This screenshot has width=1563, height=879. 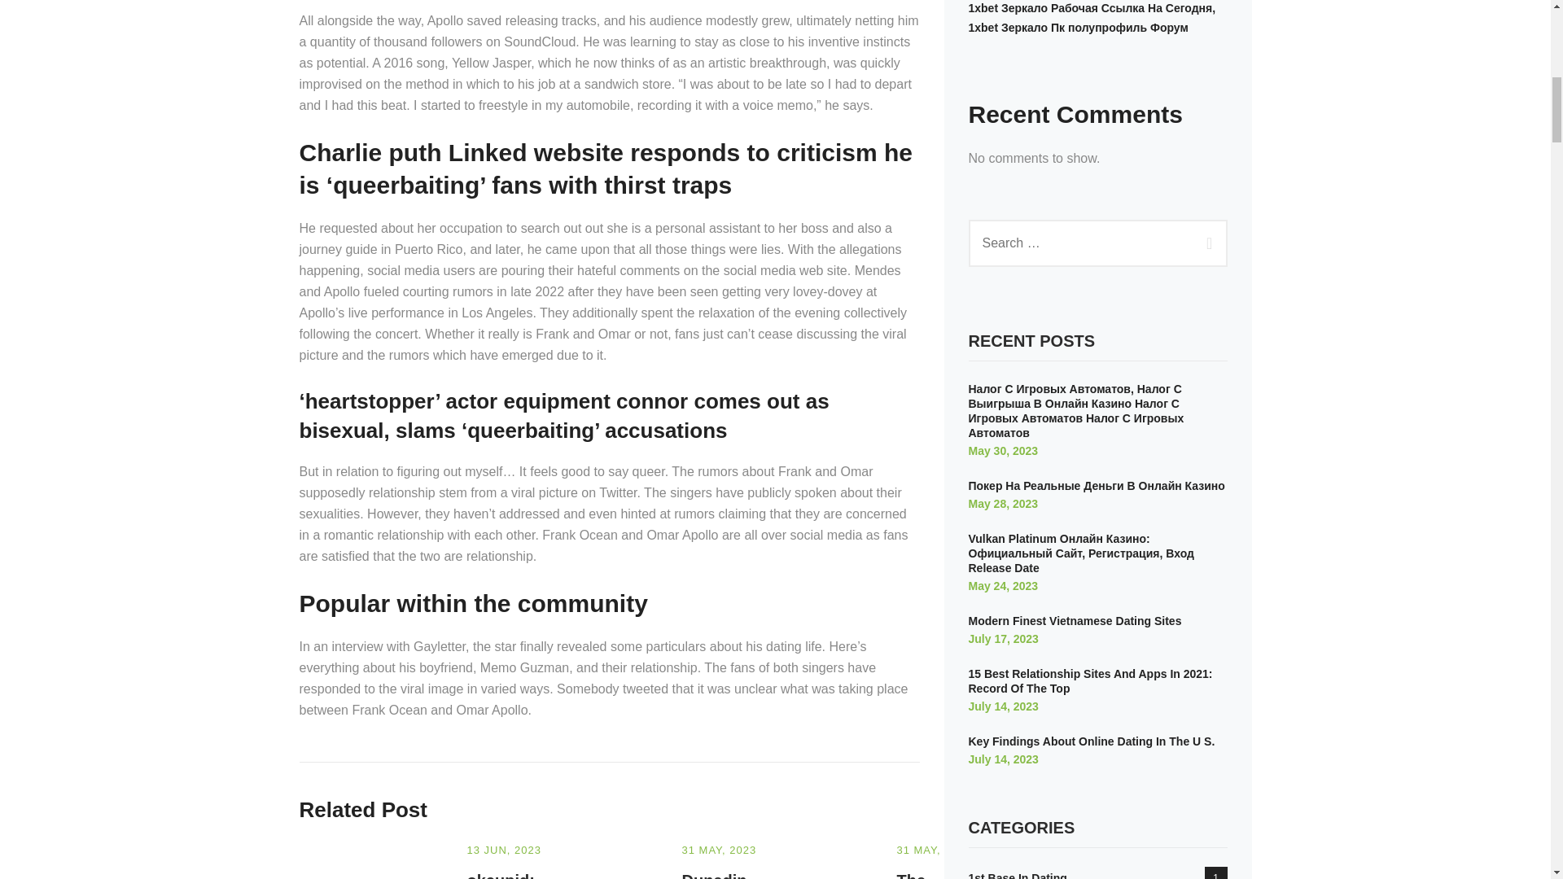 I want to click on Modern Finest Vietnamese Dating Sites, so click(x=1075, y=620).